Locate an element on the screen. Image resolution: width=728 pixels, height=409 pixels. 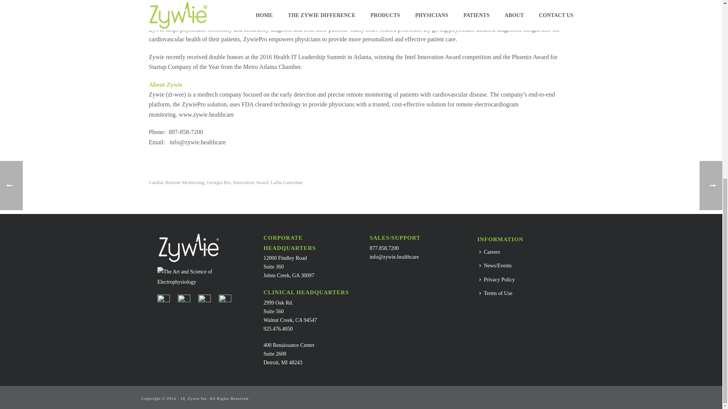
Innovation Award is located at coordinates (251, 183).